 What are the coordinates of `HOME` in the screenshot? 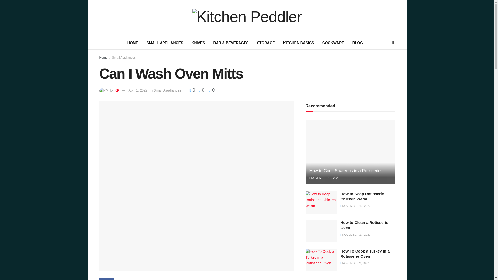 It's located at (133, 43).